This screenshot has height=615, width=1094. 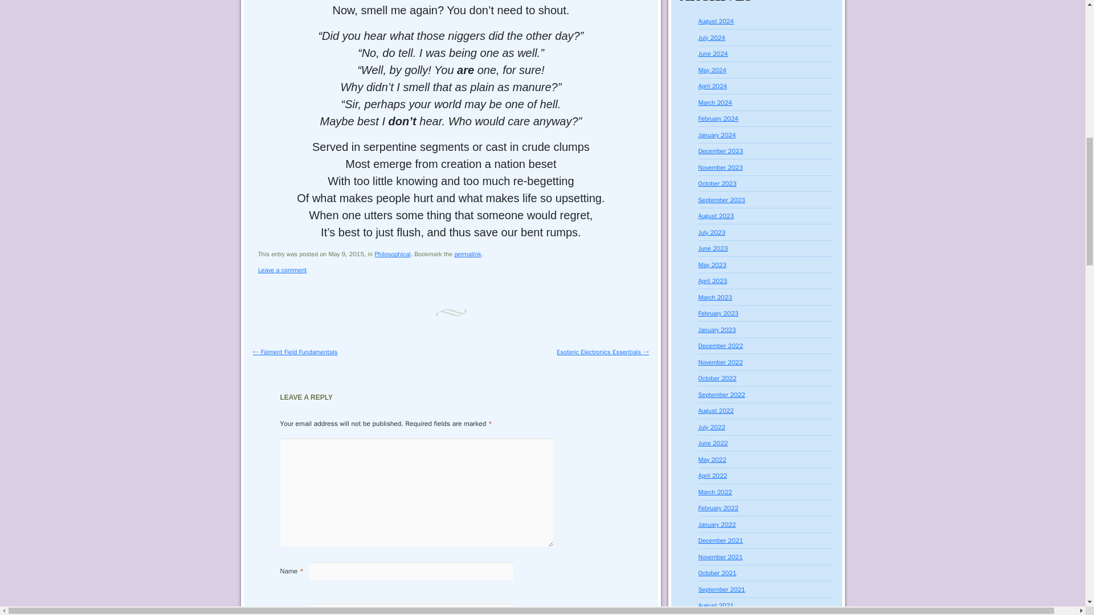 I want to click on July 2024, so click(x=712, y=38).